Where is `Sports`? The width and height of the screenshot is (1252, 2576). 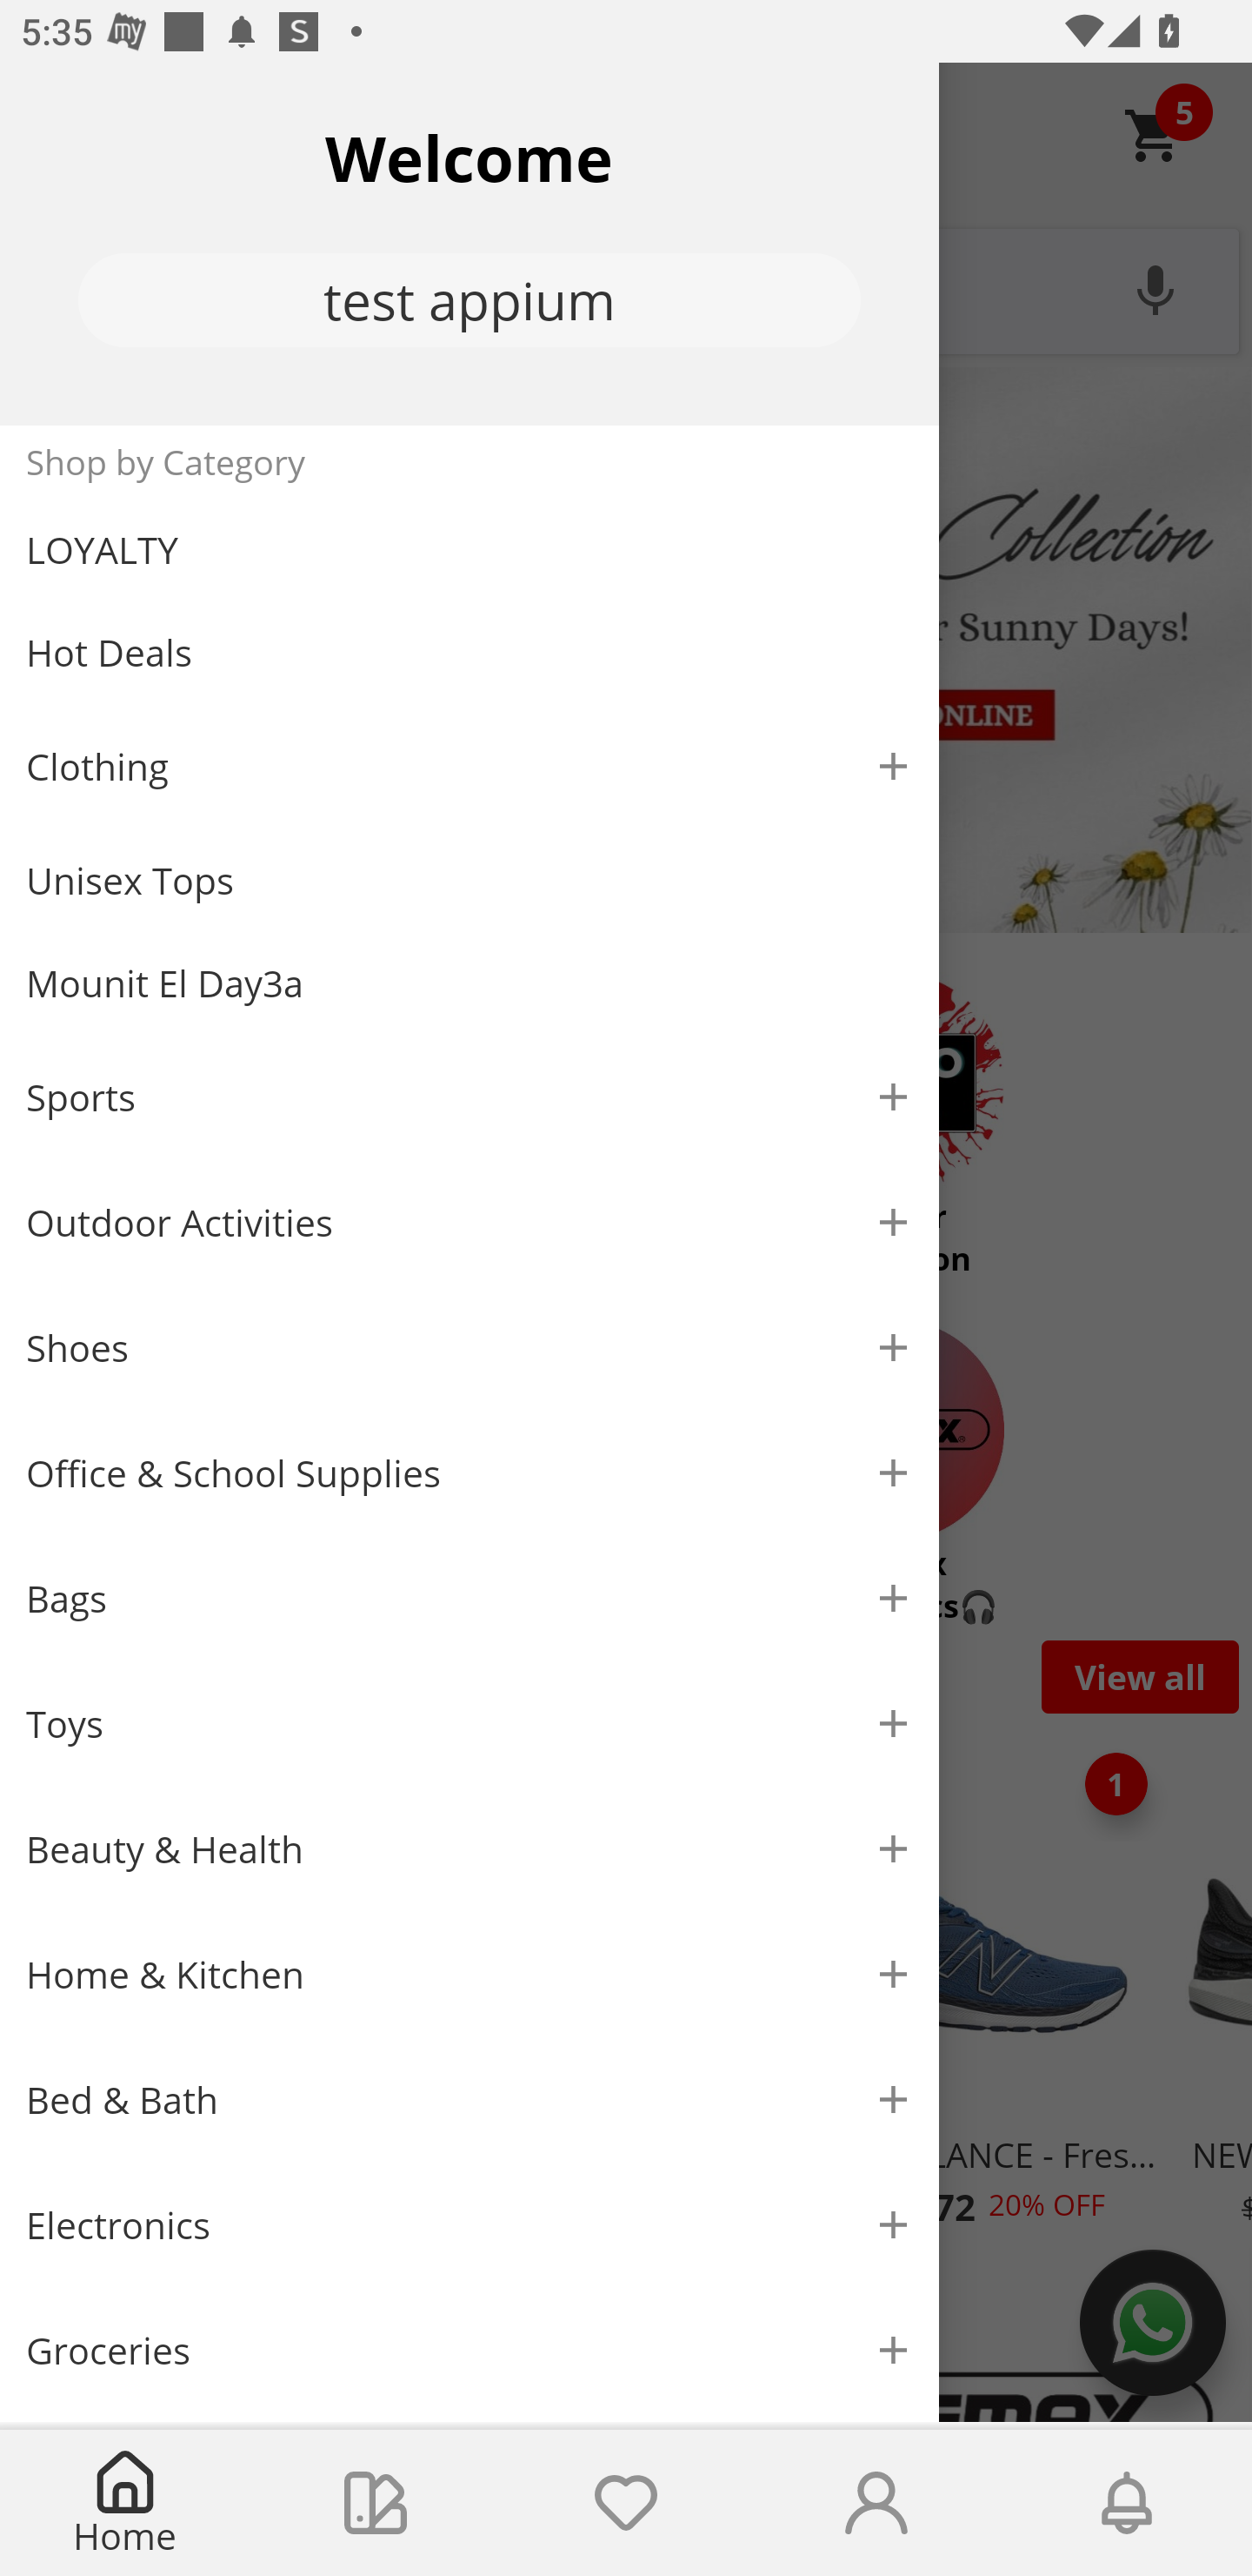 Sports is located at coordinates (469, 1097).